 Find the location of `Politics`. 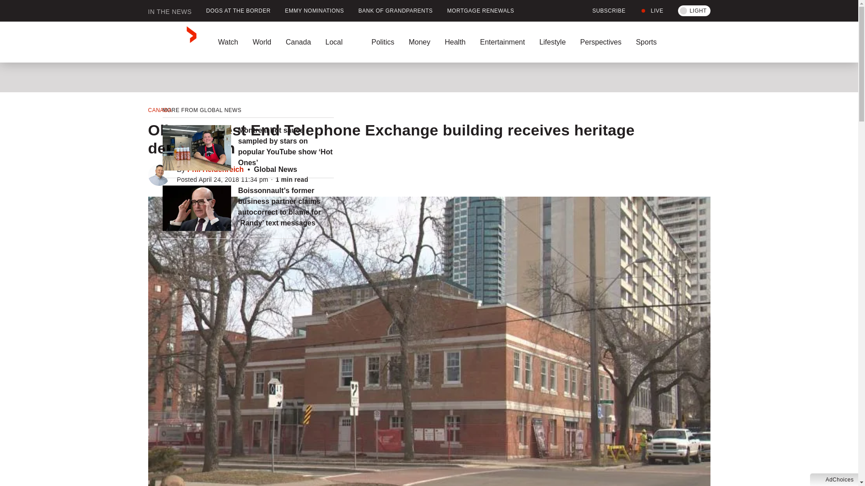

Politics is located at coordinates (382, 42).